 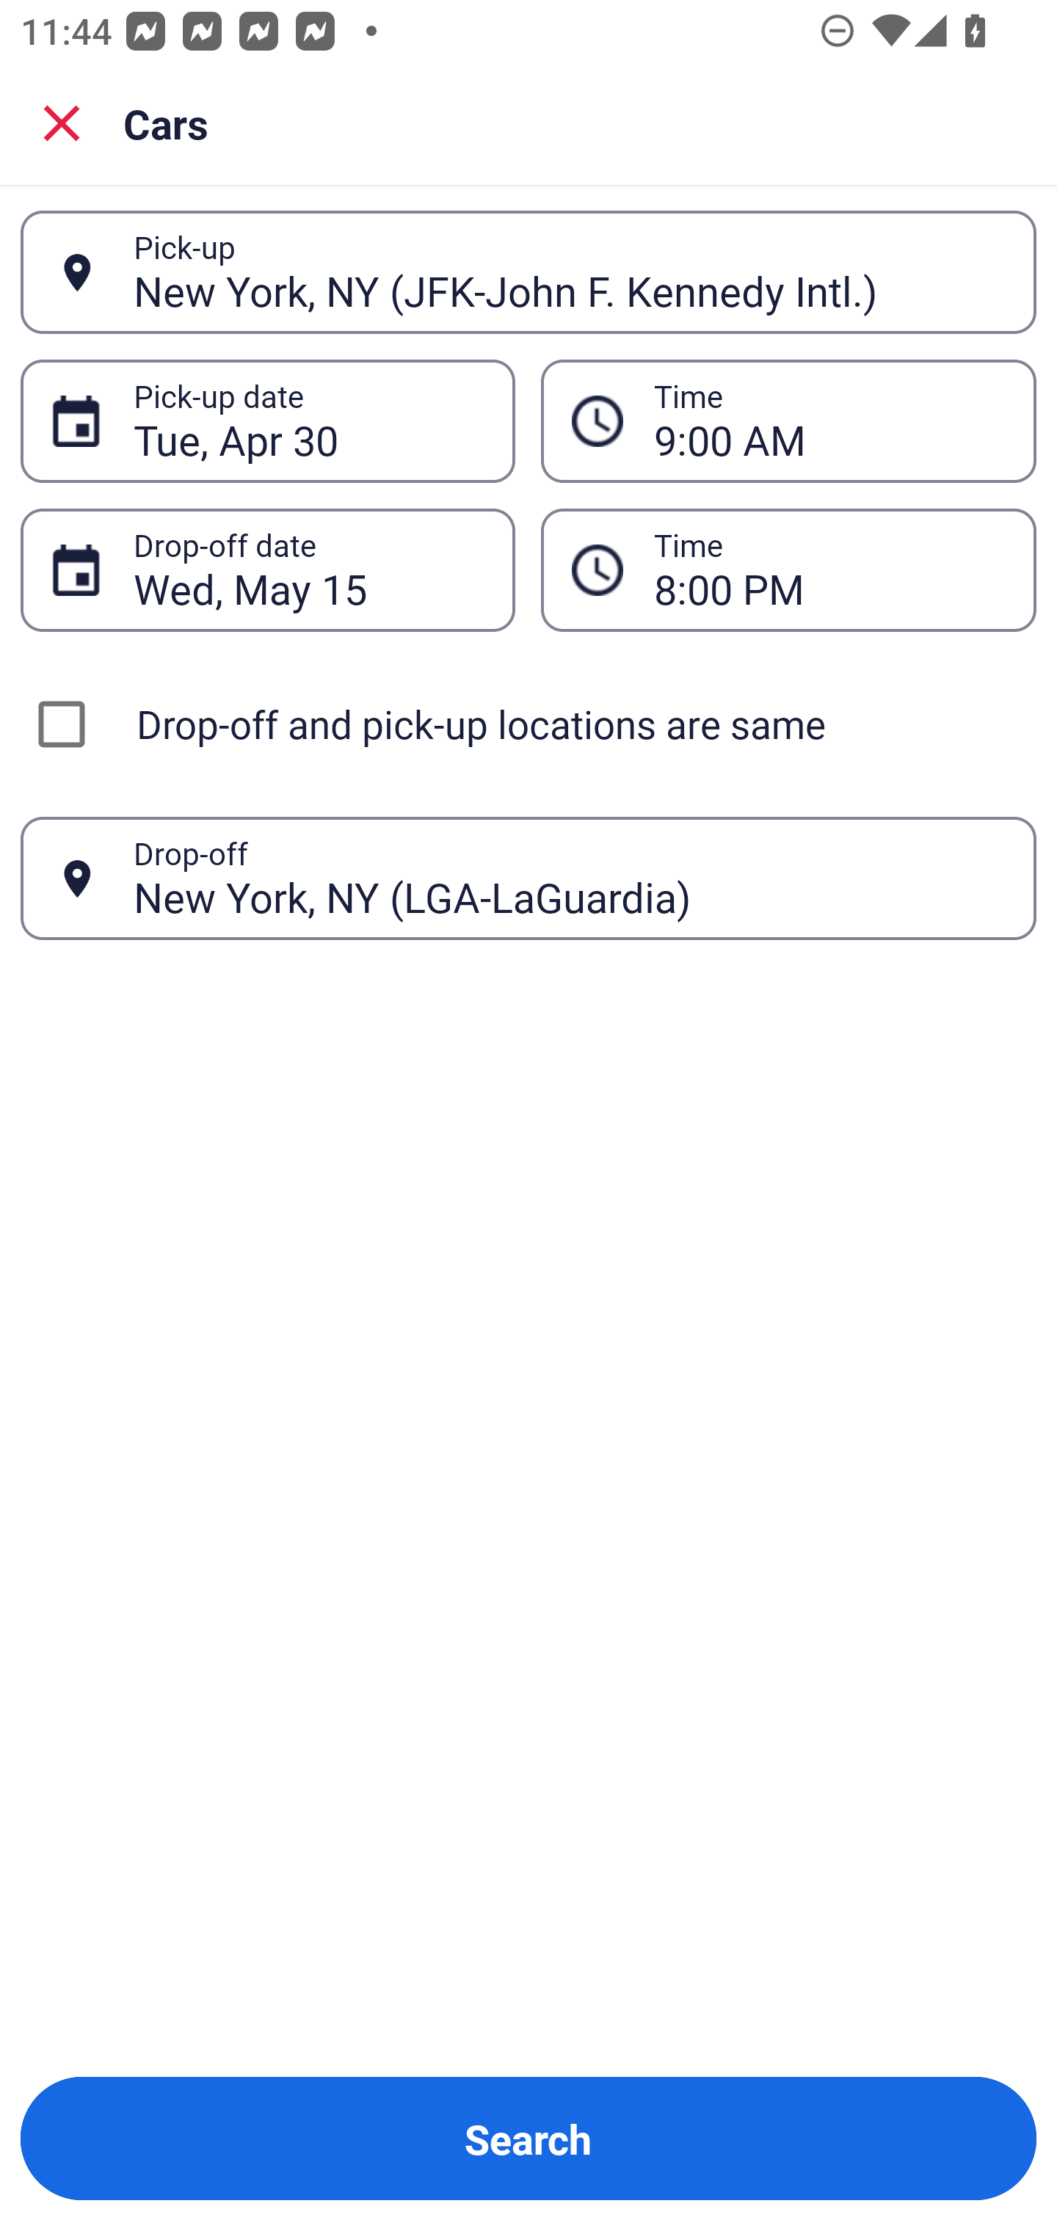 What do you see at coordinates (569, 272) in the screenshot?
I see `New York, NY (JFK-John F. Kennedy Intl.)` at bounding box center [569, 272].